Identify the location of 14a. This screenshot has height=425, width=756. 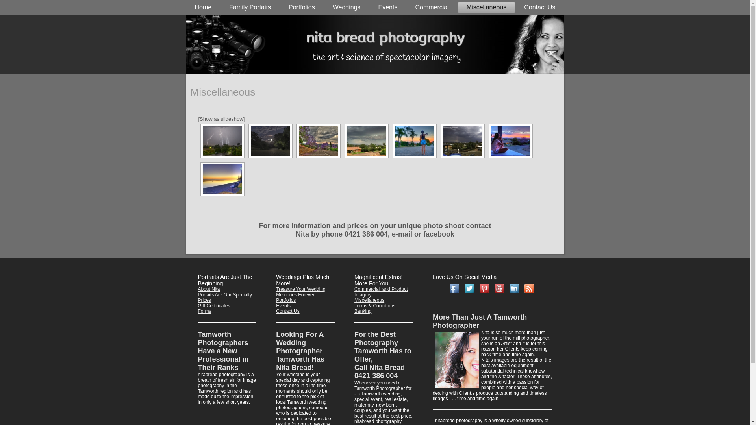
(222, 179).